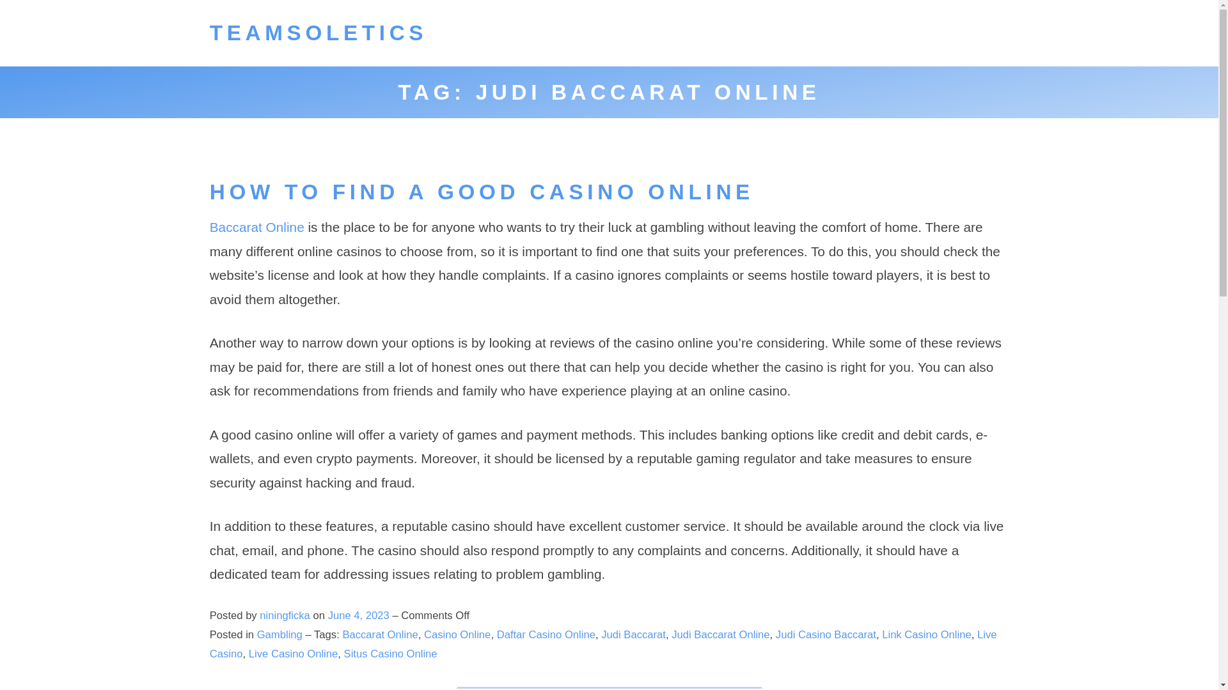 Image resolution: width=1228 pixels, height=690 pixels. What do you see at coordinates (380, 634) in the screenshot?
I see `Baccarat Online` at bounding box center [380, 634].